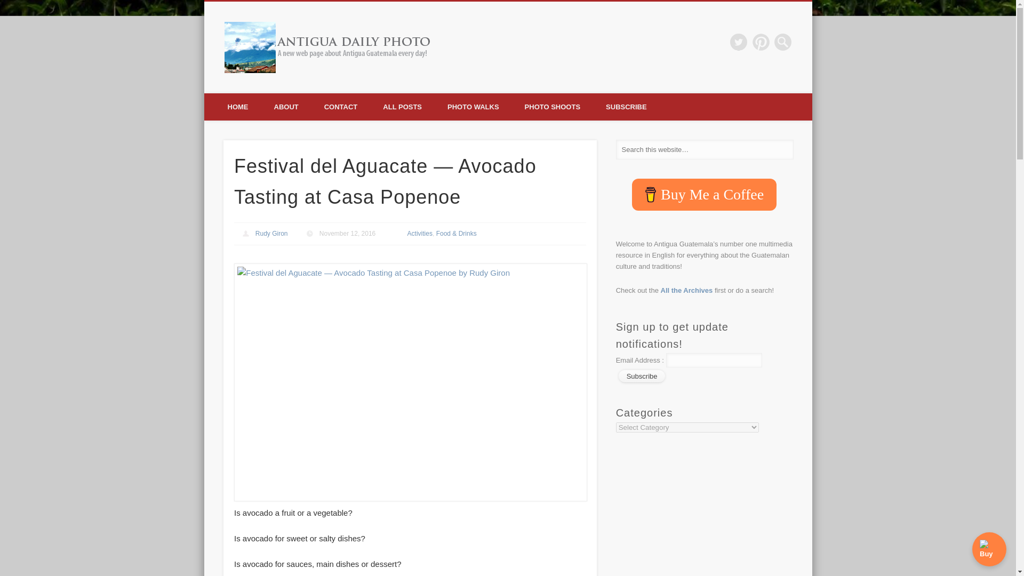 This screenshot has height=576, width=1024. I want to click on AntiguaDailyPhoto.Com, so click(529, 42).